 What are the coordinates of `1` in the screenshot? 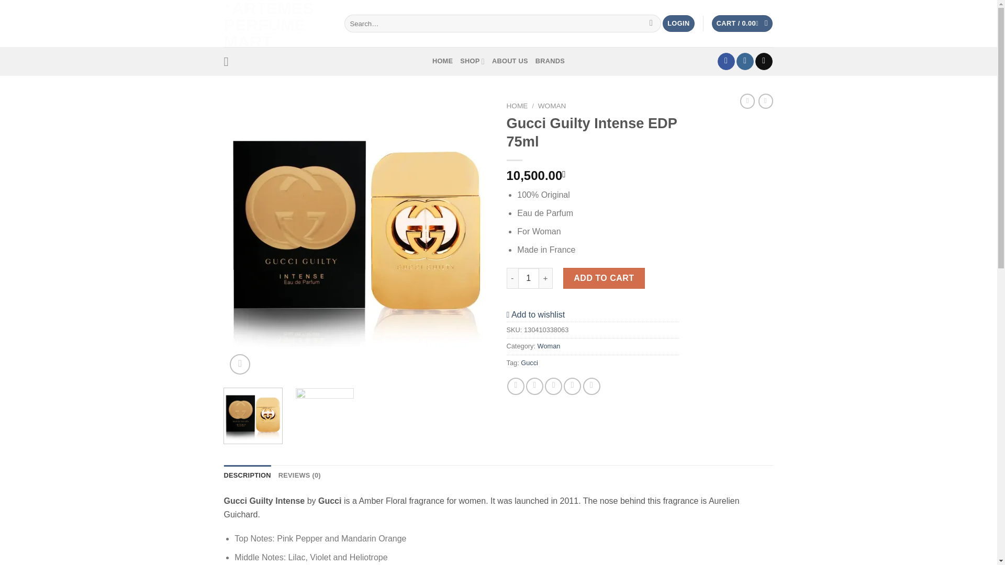 It's located at (529, 278).